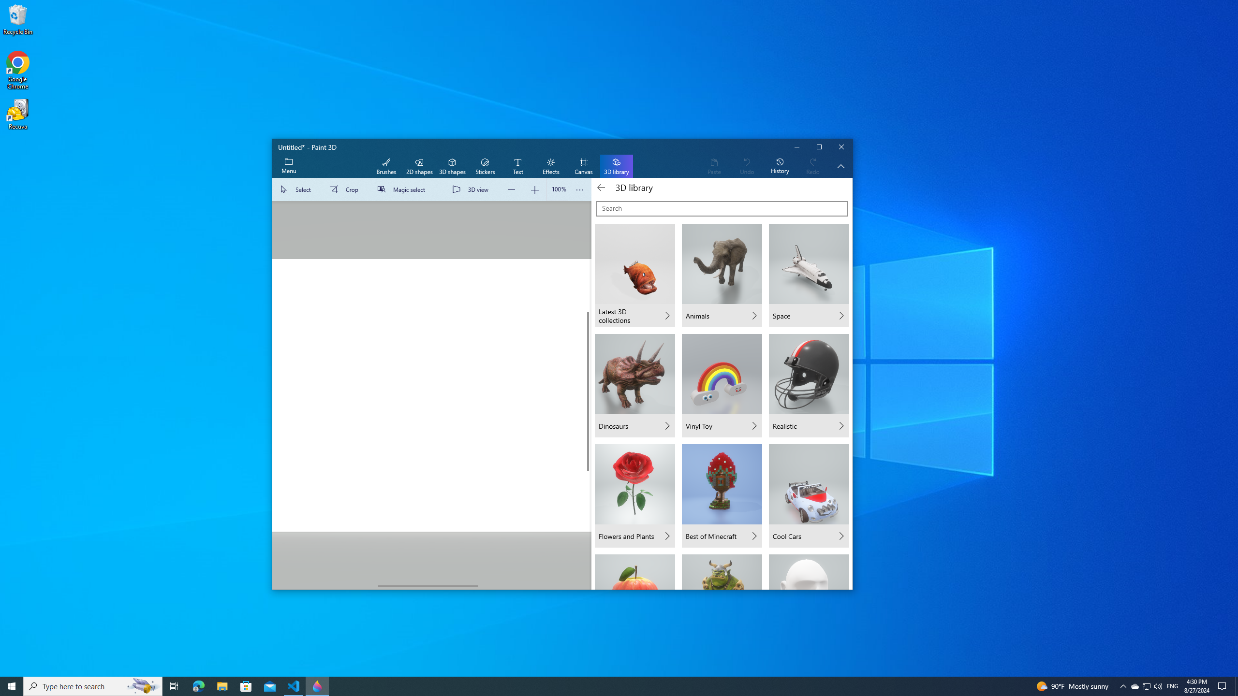 This screenshot has width=1238, height=696. I want to click on Blank Heads, so click(809, 571).